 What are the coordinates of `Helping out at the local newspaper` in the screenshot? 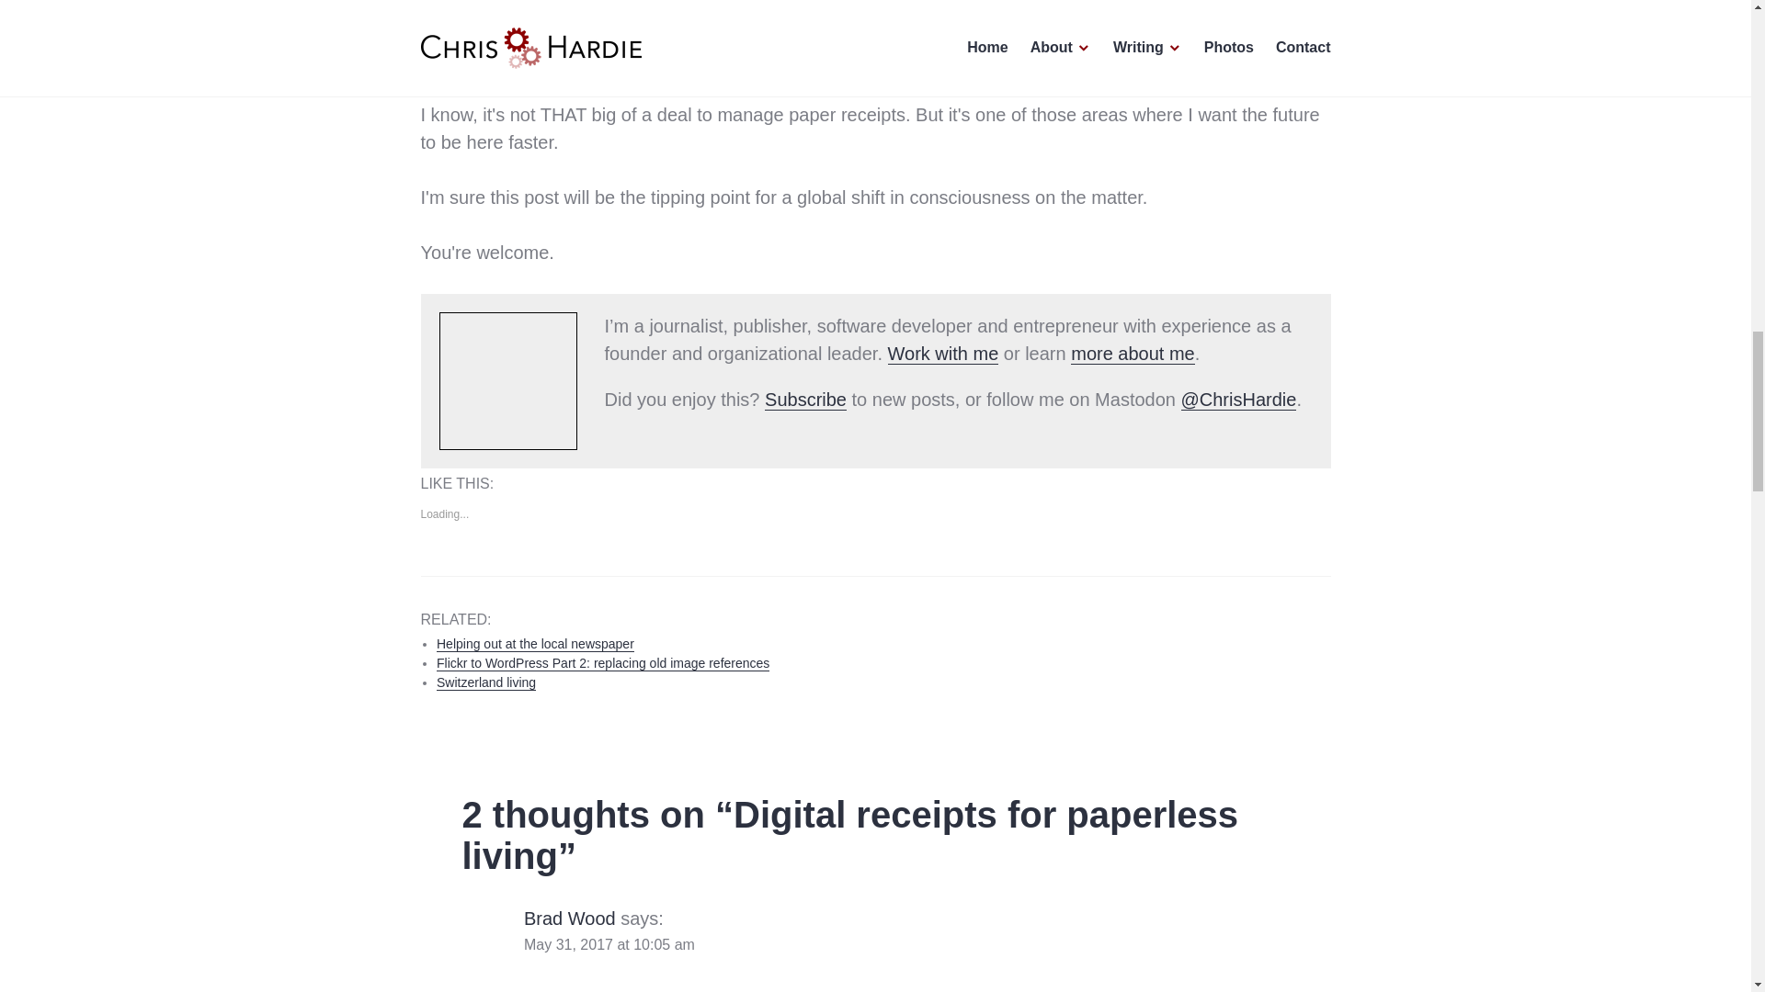 It's located at (535, 643).